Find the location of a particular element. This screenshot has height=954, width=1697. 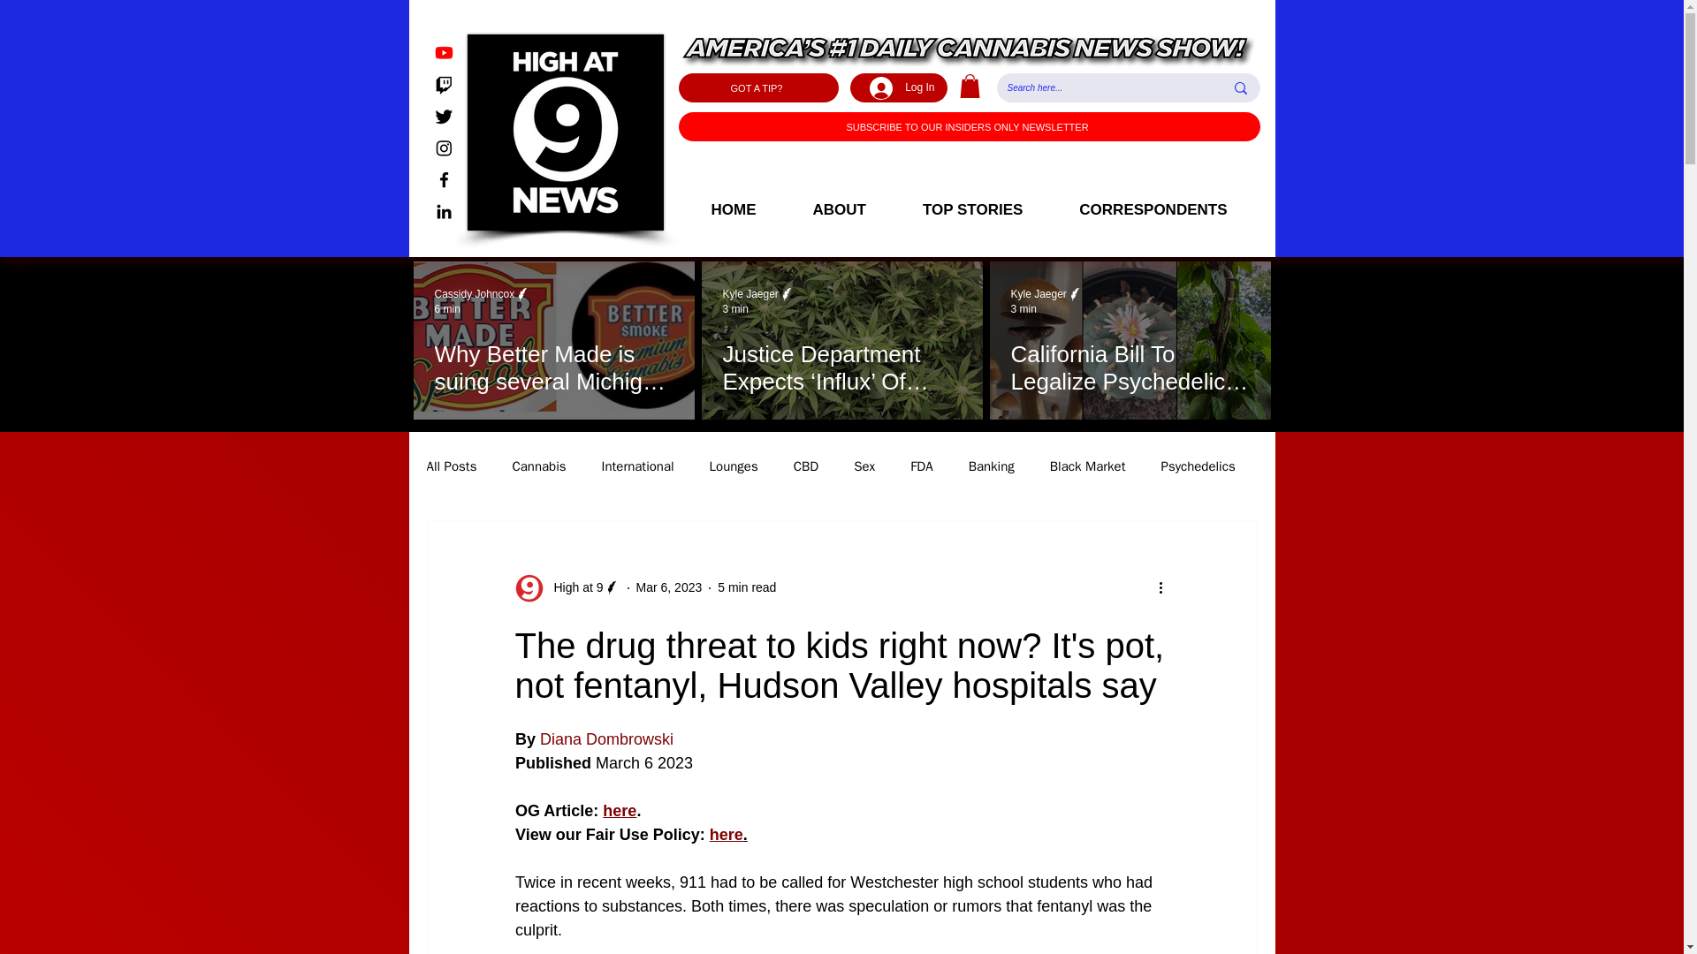

Lounges is located at coordinates (734, 466).